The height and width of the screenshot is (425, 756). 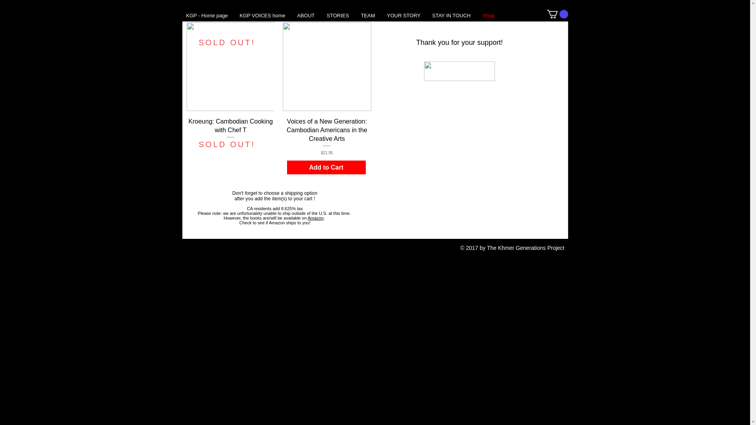 I want to click on Shop, so click(x=488, y=16).